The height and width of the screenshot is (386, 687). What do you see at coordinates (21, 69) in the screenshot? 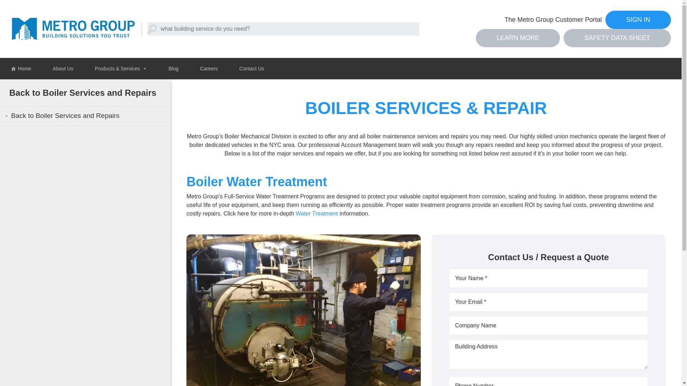
I see `Home` at bounding box center [21, 69].